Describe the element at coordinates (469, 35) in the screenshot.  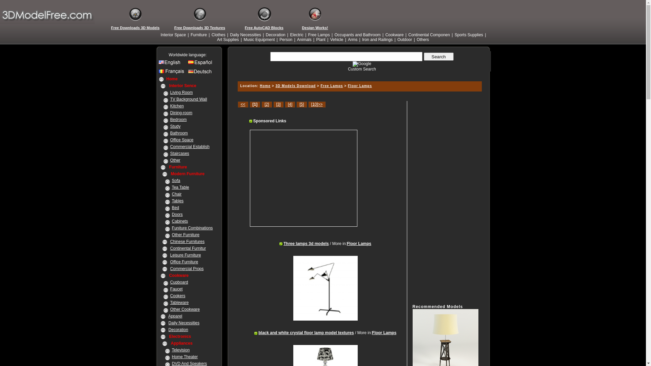
I see `Sports Supplies` at that location.